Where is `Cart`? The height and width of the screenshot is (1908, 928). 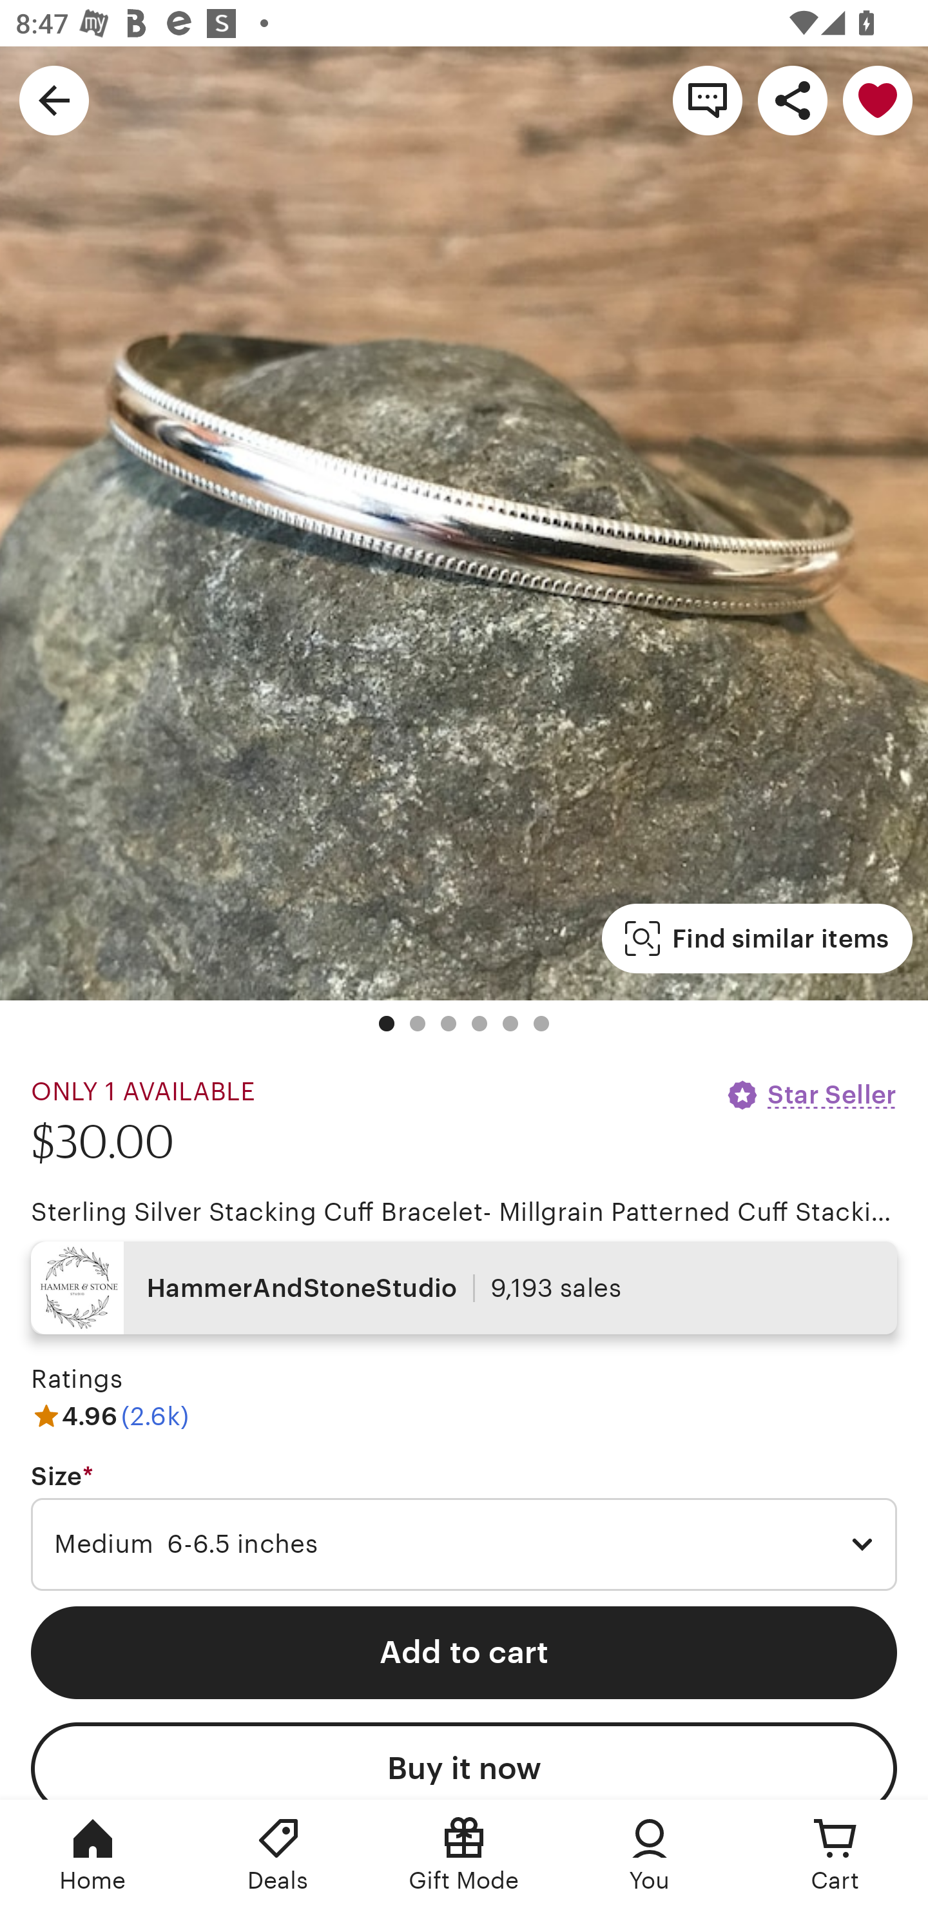 Cart is located at coordinates (835, 1854).